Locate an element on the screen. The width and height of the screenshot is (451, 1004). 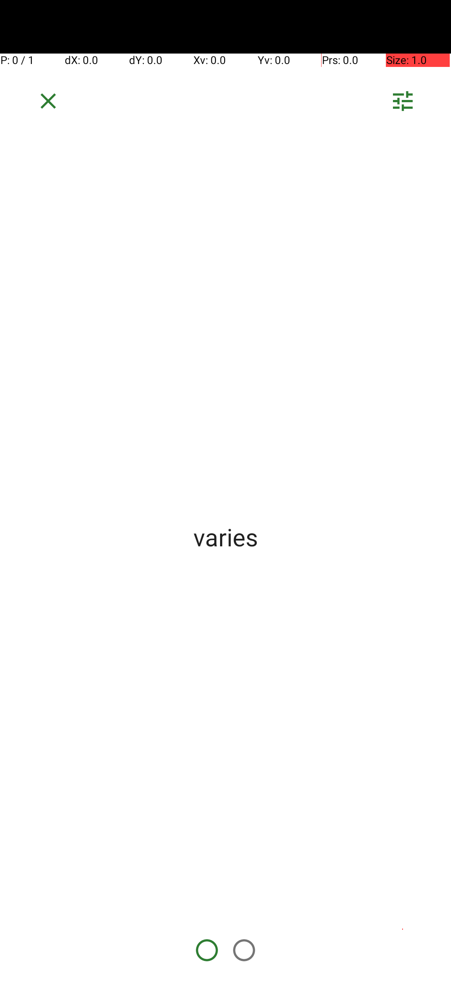
varies is located at coordinates (225, 537).